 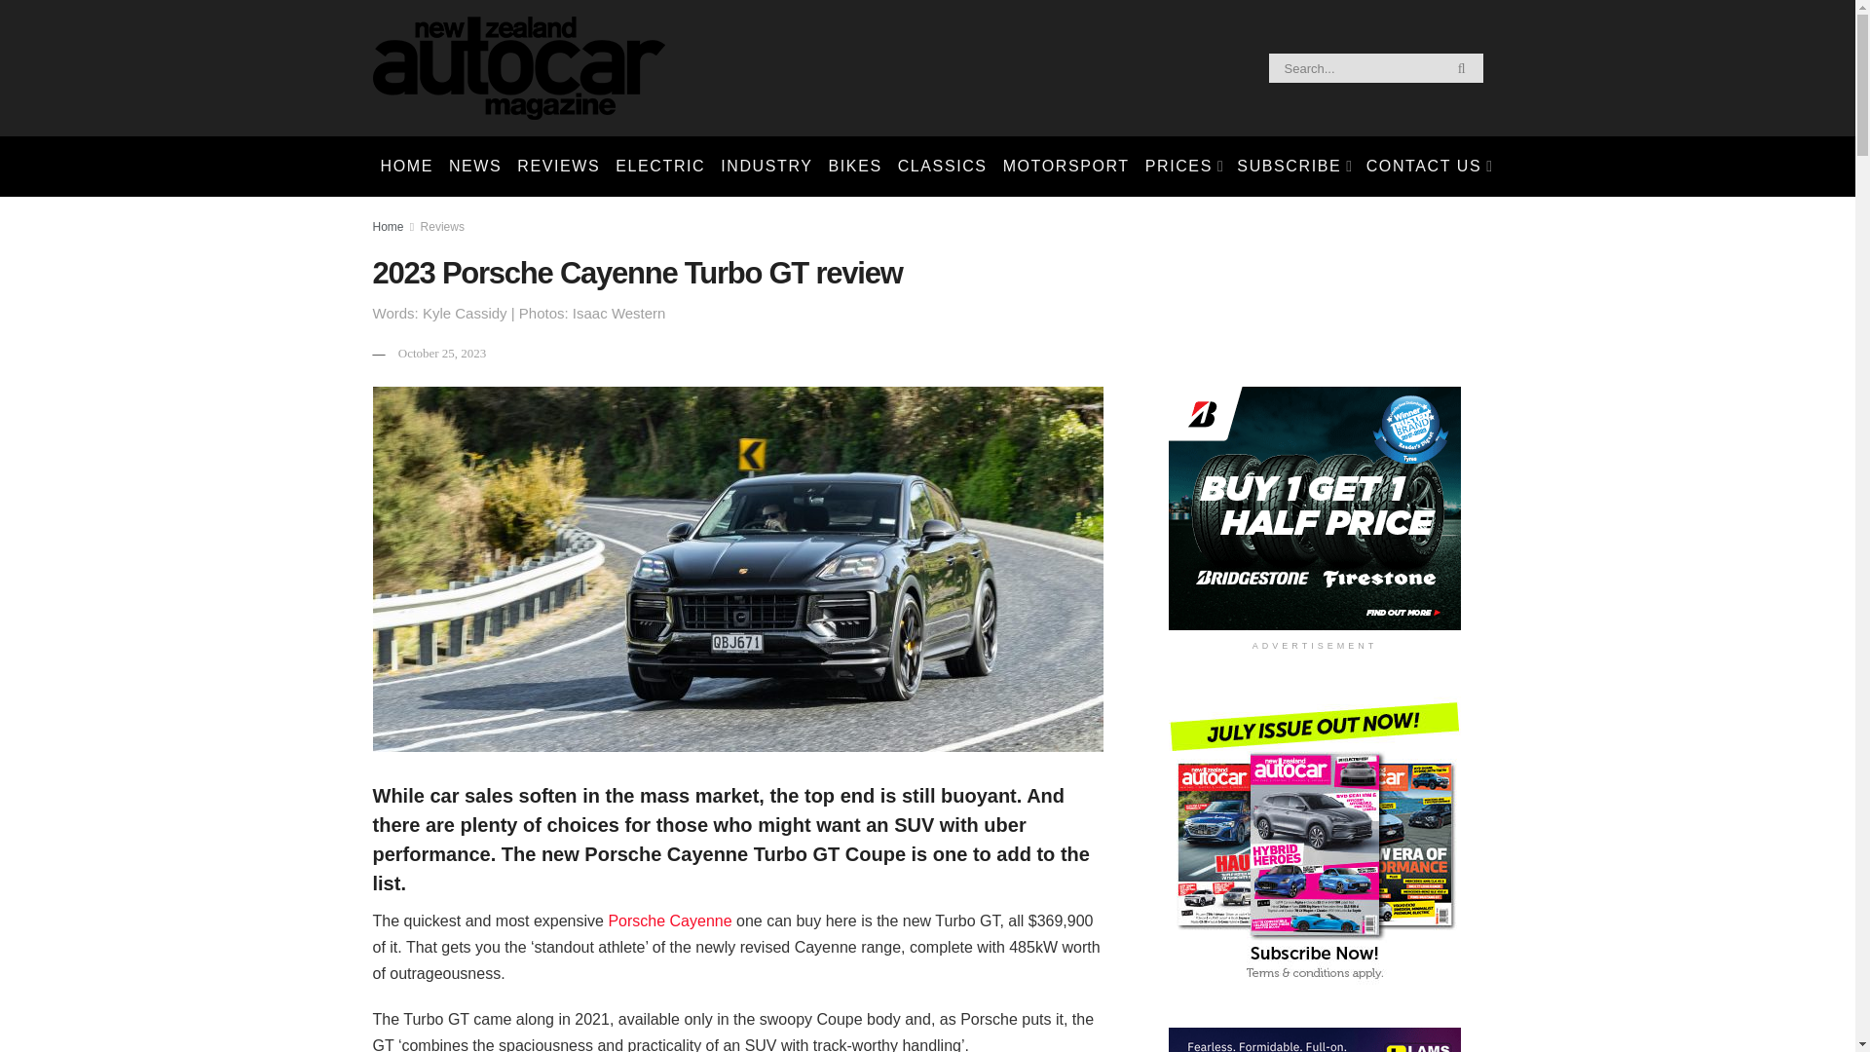 What do you see at coordinates (766, 166) in the screenshot?
I see `INDUSTRY` at bounding box center [766, 166].